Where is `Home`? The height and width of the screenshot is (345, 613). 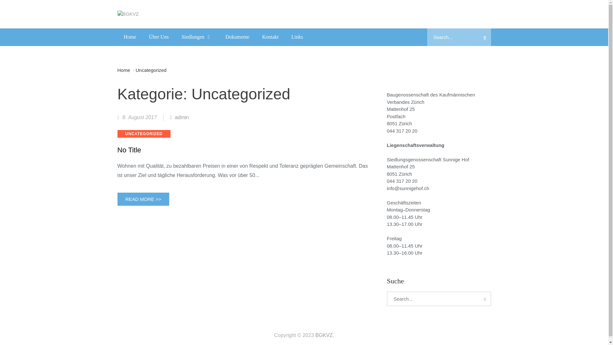
Home is located at coordinates (130, 37).